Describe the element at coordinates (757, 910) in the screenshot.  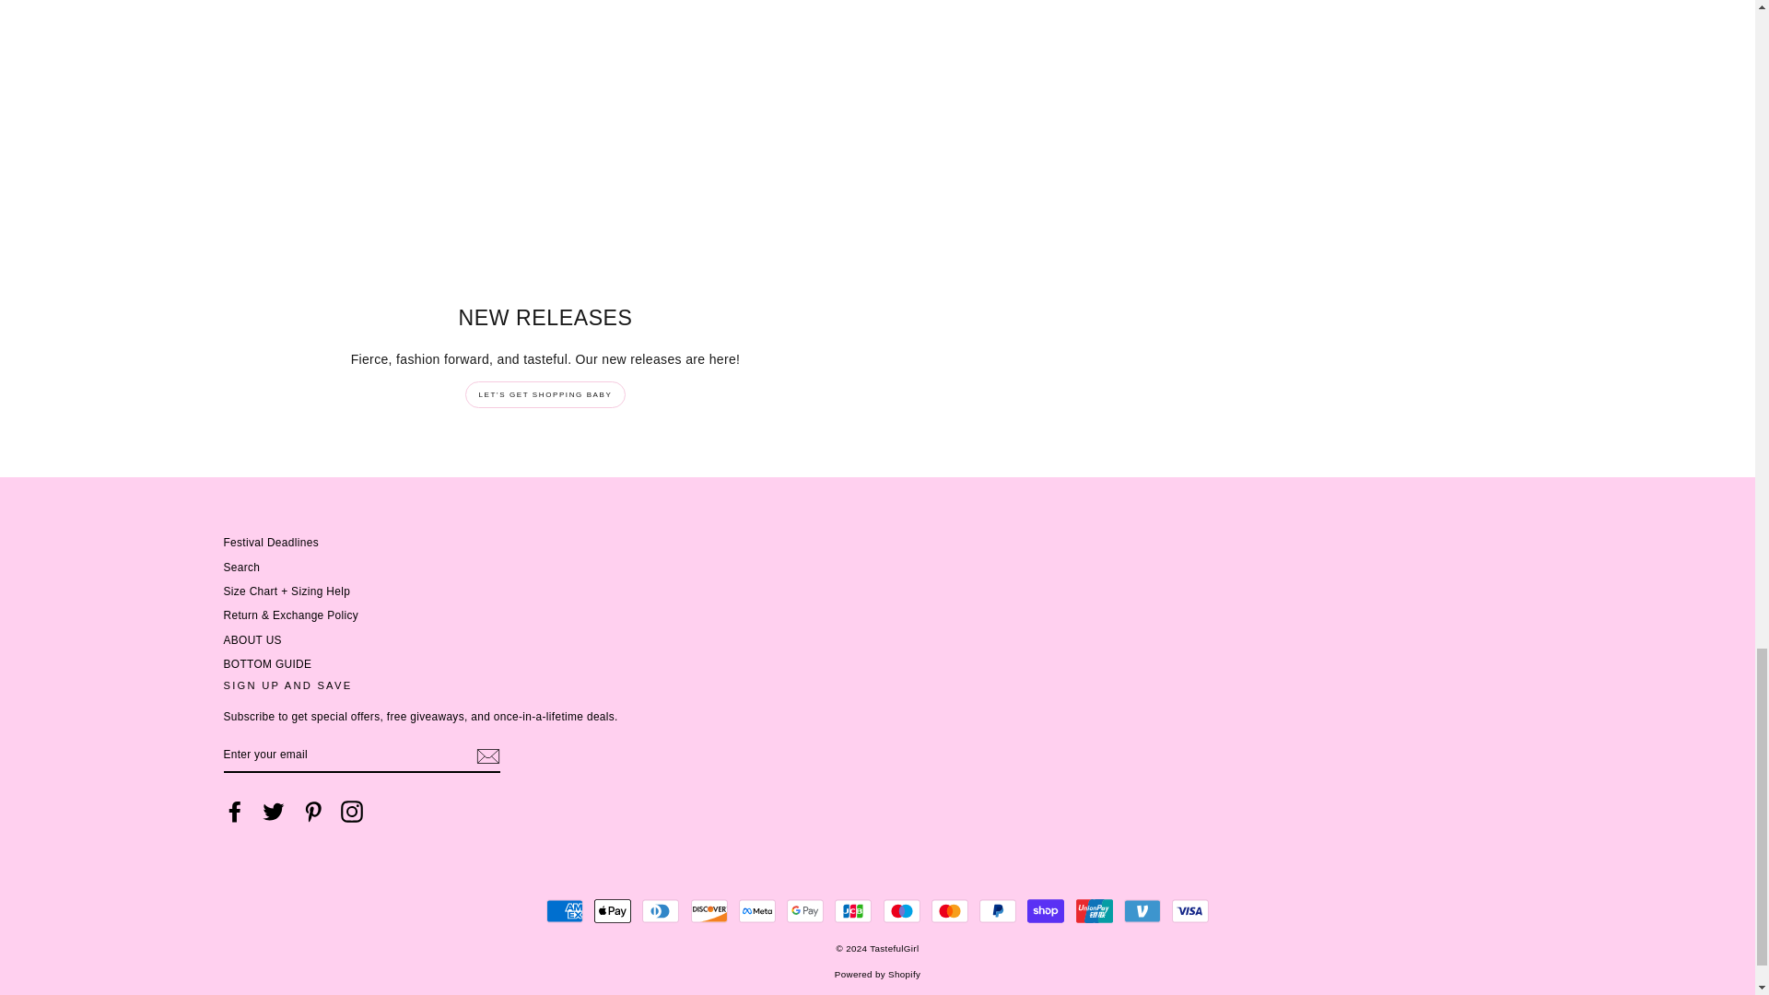
I see `Meta Pay` at that location.